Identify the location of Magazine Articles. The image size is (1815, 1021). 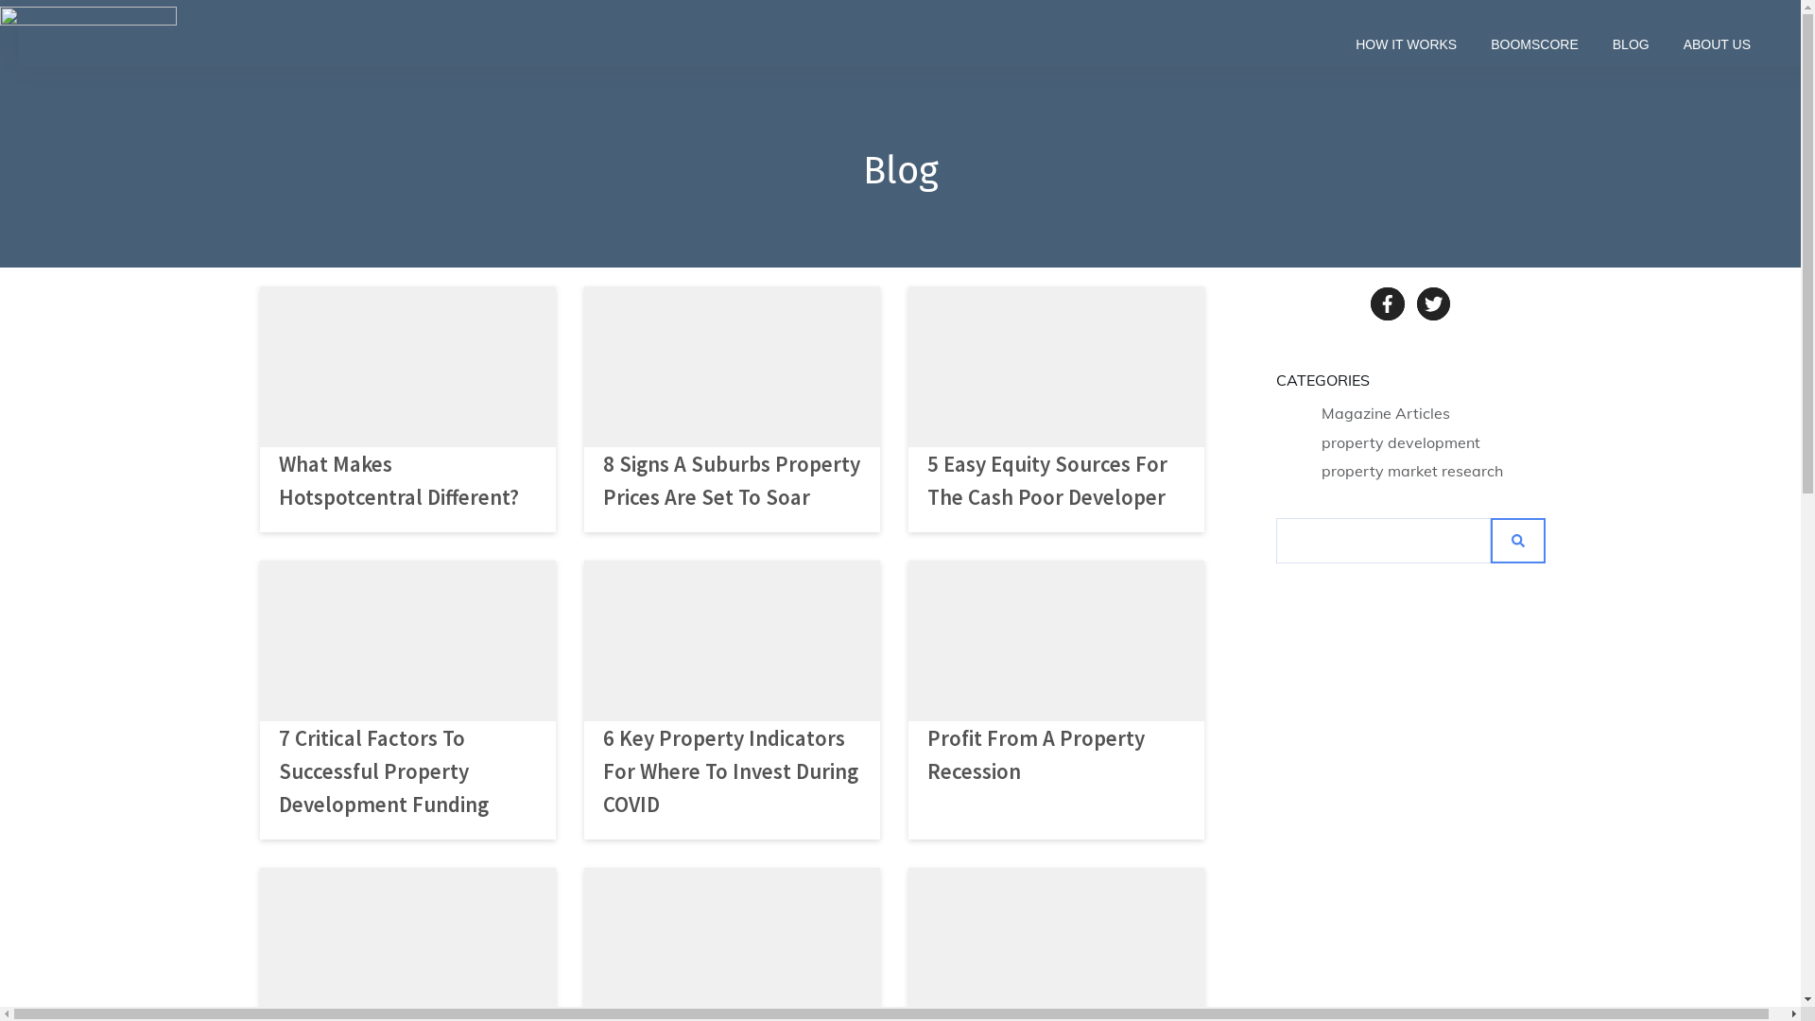
(1386, 414).